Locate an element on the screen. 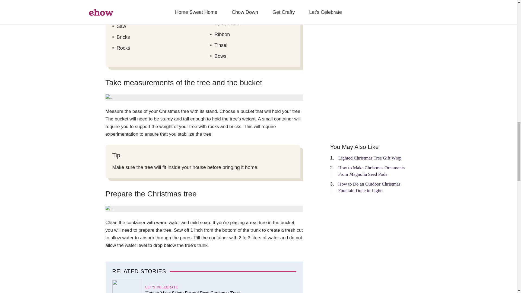  Lighted Christmas Tree Gift Wrap is located at coordinates (370, 158).